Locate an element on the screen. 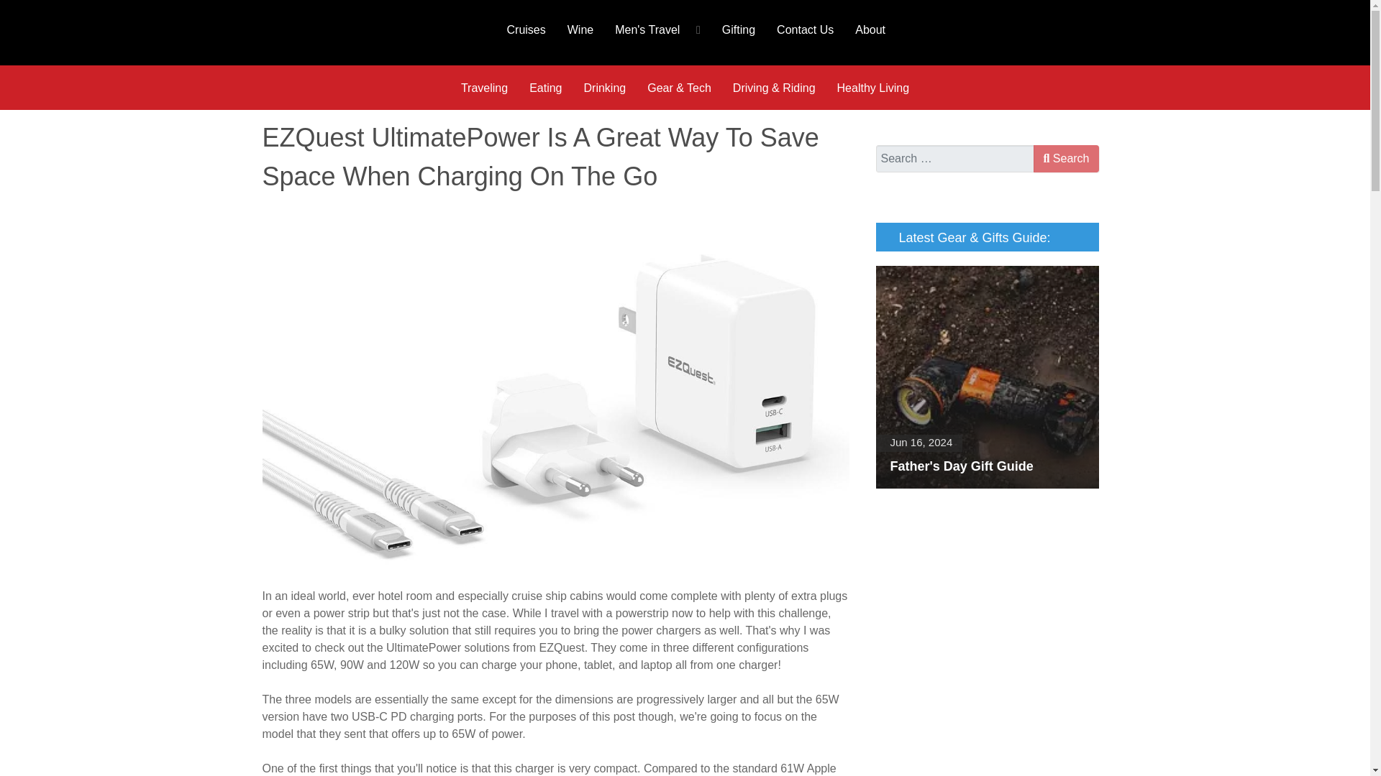 Image resolution: width=1381 pixels, height=776 pixels. Traveling is located at coordinates (484, 88).